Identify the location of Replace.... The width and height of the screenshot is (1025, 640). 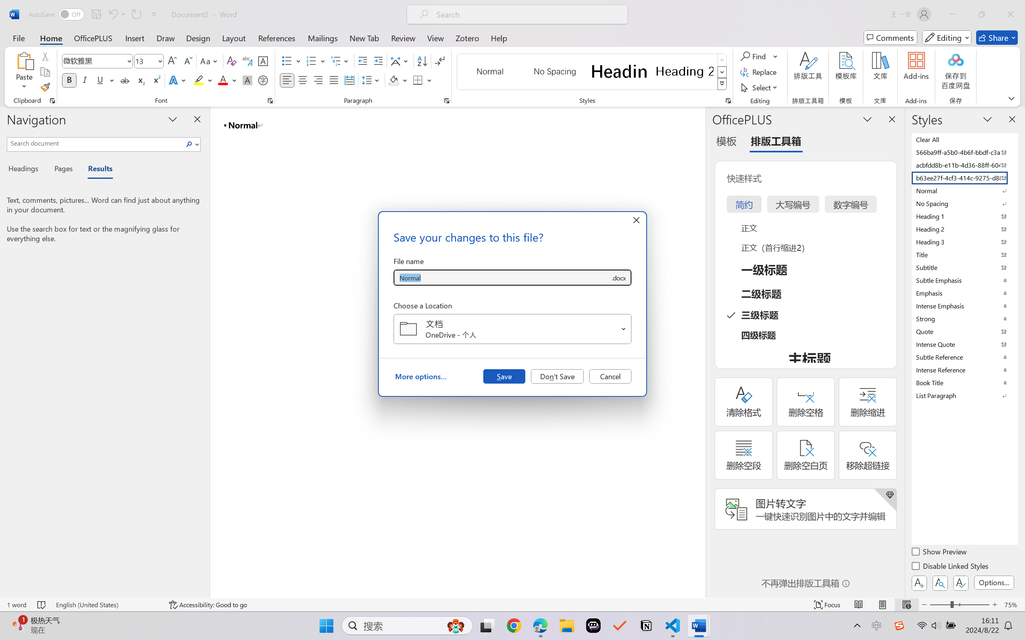
(759, 72).